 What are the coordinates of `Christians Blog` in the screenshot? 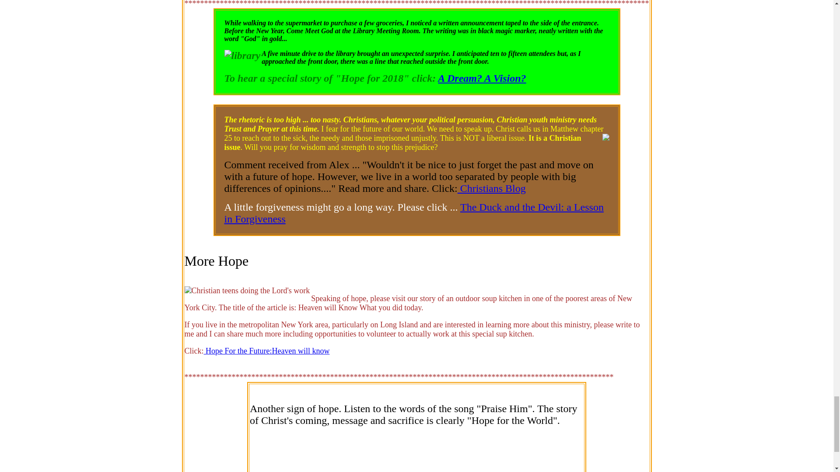 It's located at (492, 188).